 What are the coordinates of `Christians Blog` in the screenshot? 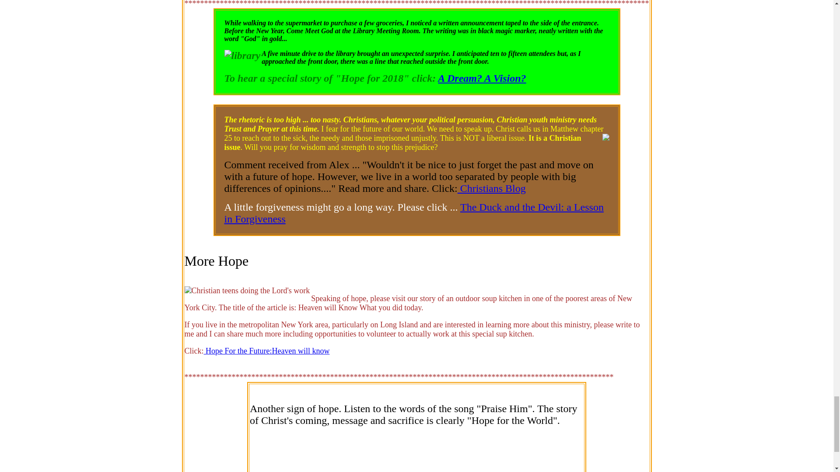 It's located at (492, 188).